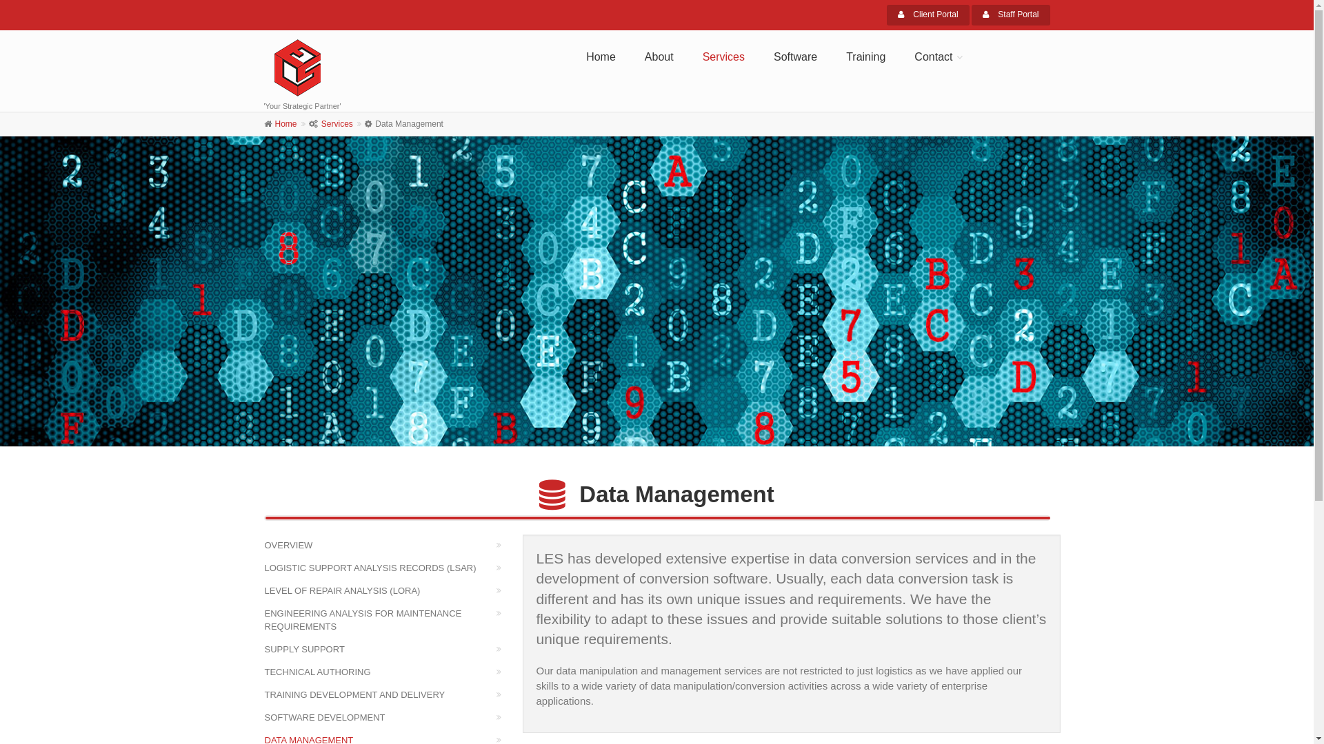 The image size is (1324, 744). Describe the element at coordinates (388, 591) in the screenshot. I see `LEVEL OF REPAIR ANALYSIS (LORA)` at that location.